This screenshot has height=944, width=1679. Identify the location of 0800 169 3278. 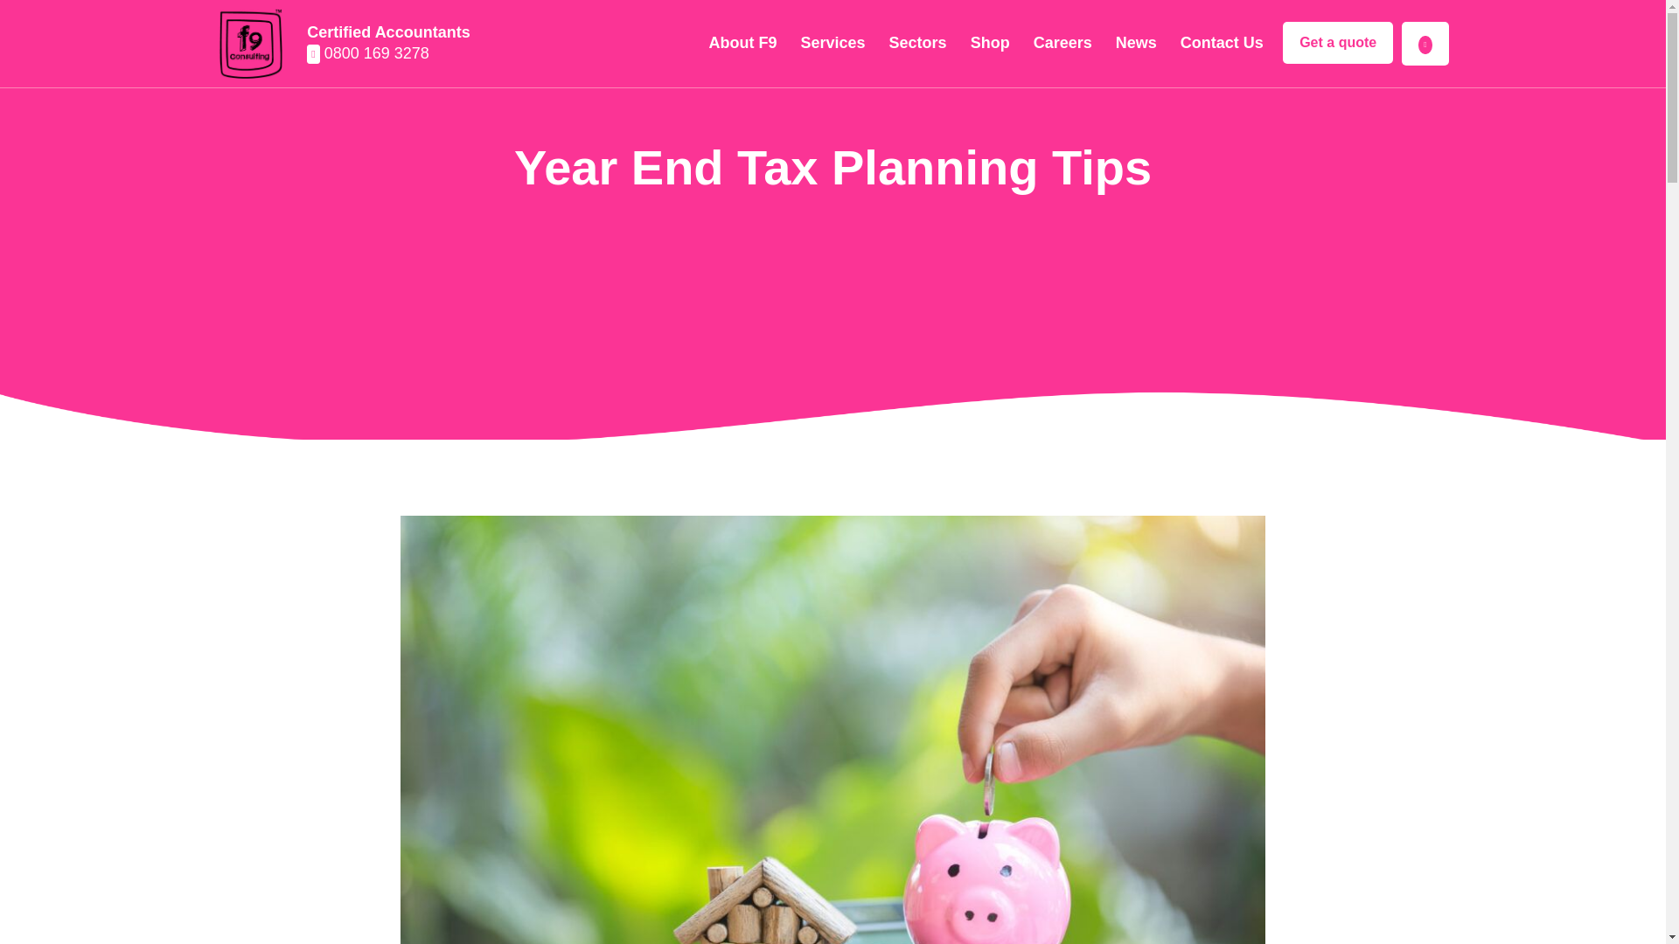
(388, 54).